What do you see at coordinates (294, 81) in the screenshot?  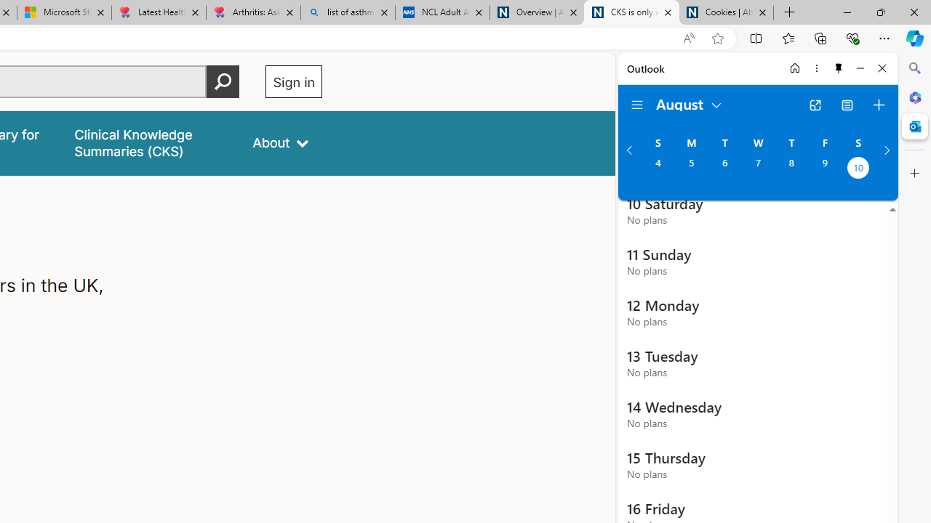 I see `Sign in` at bounding box center [294, 81].